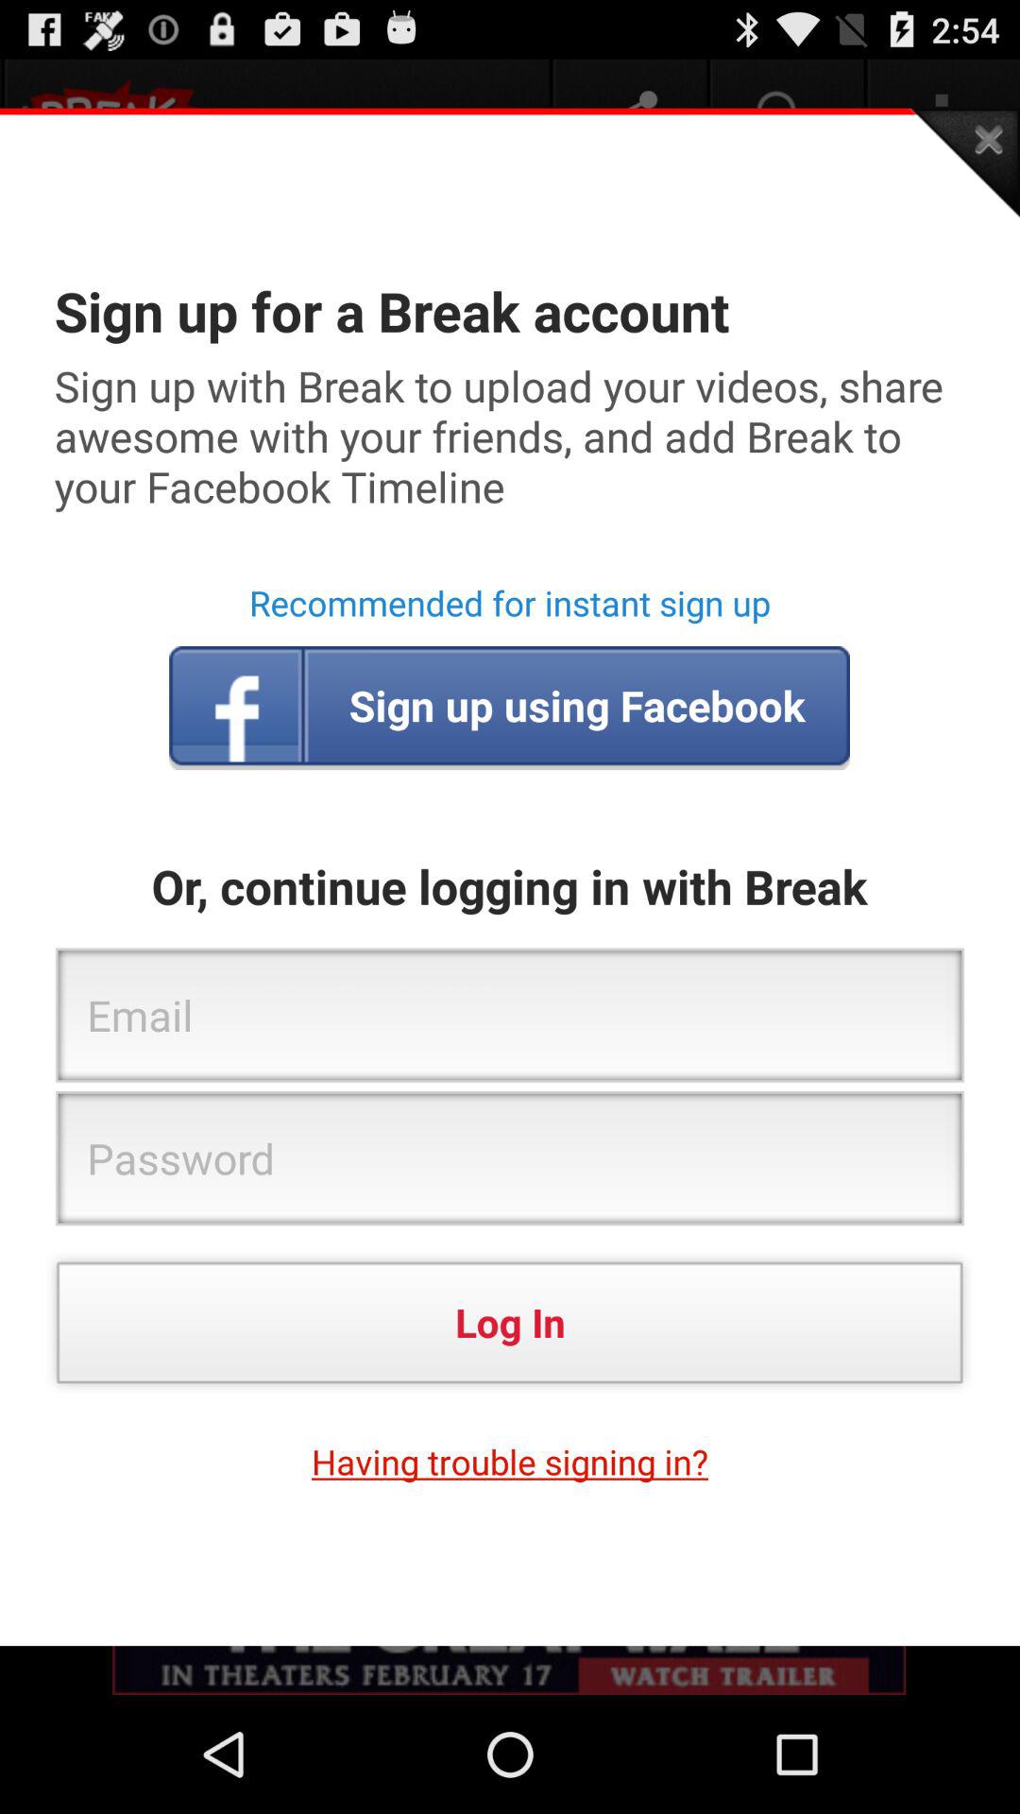 The image size is (1020, 1814). I want to click on select the app above the having trouble signing item, so click(510, 1323).